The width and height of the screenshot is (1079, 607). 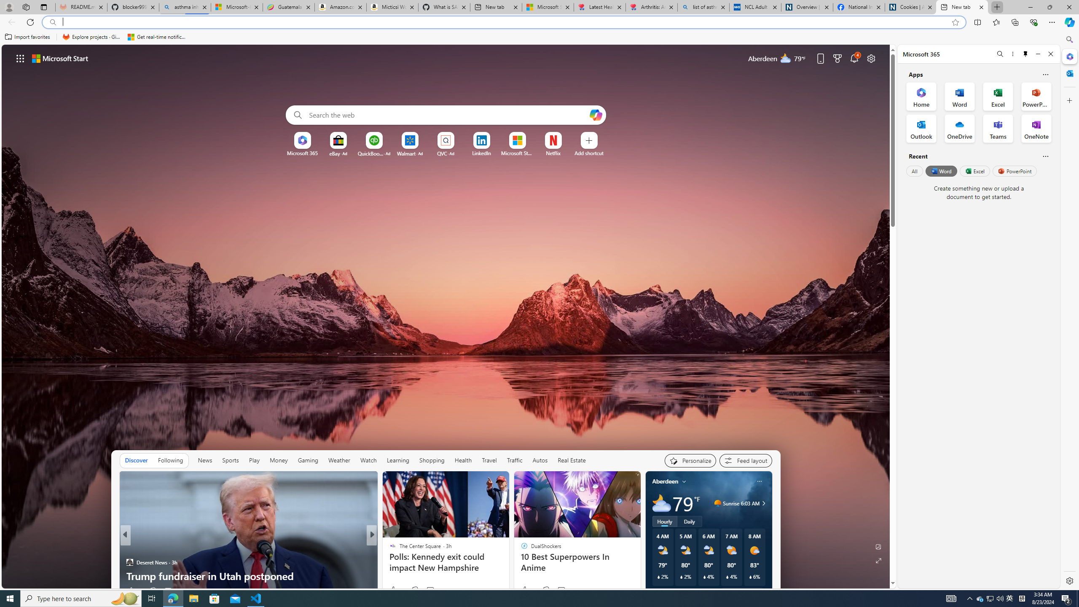 I want to click on 13 Beautiful Muscle Cars Most People Probably Never Heard Of, so click(x=249, y=569).